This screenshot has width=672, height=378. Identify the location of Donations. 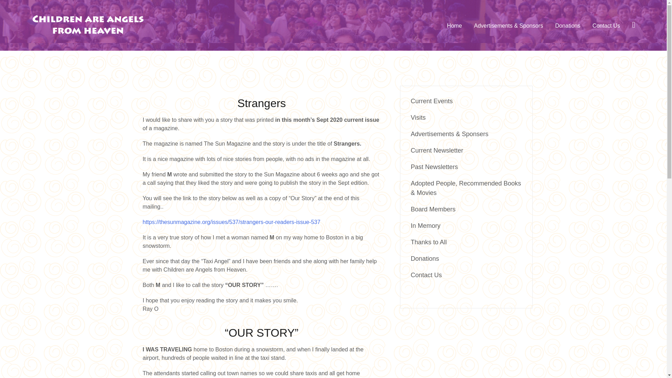
(425, 259).